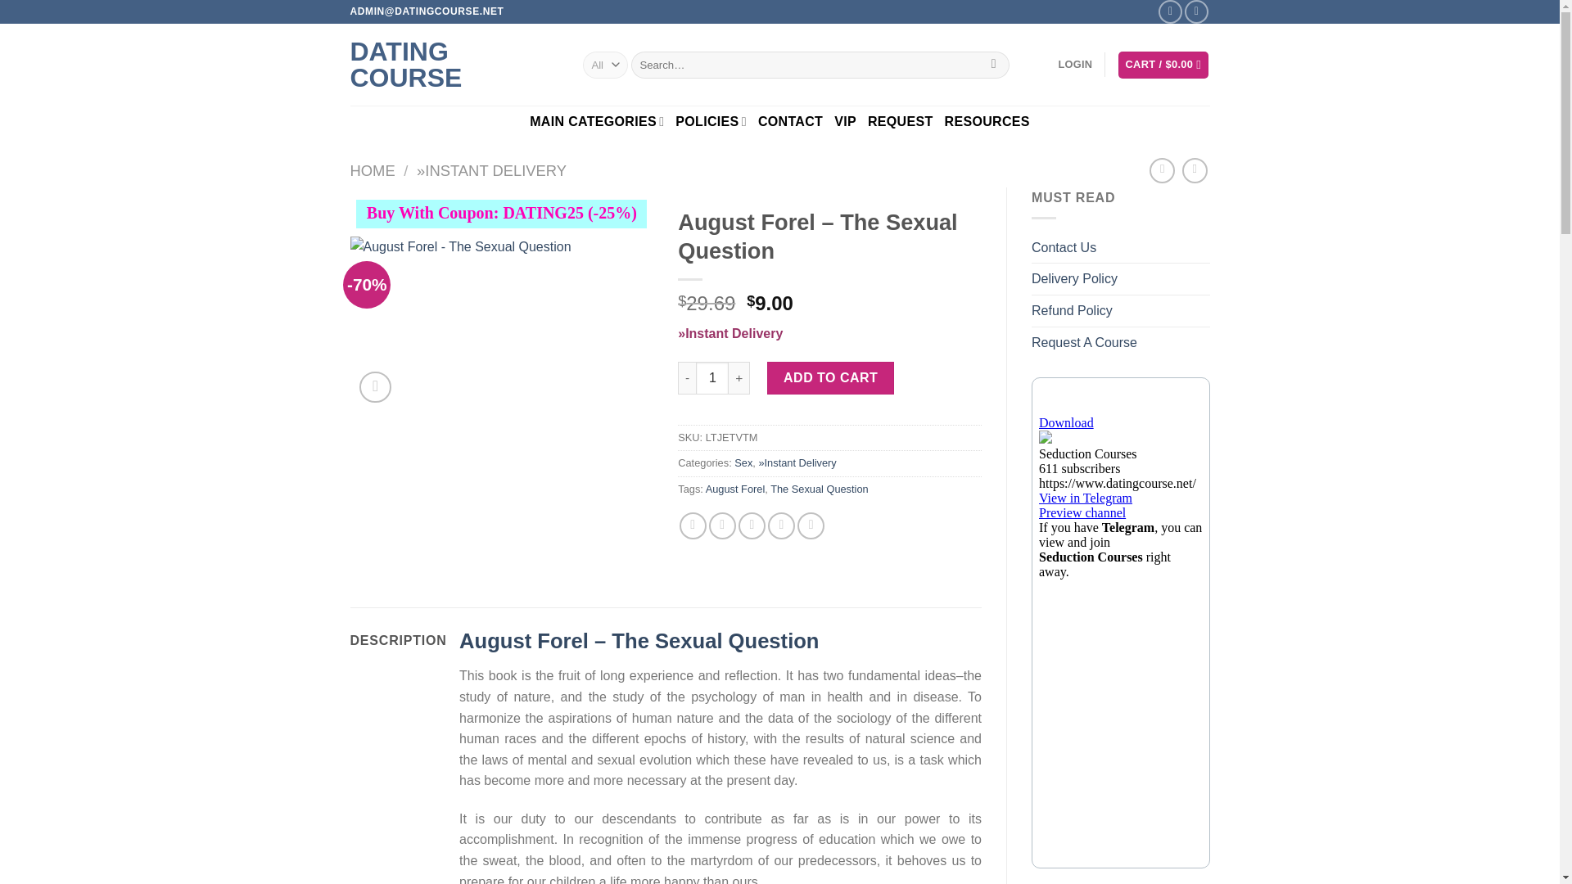 This screenshot has height=884, width=1572. Describe the element at coordinates (781, 525) in the screenshot. I see `Pin on Pinterest` at that location.